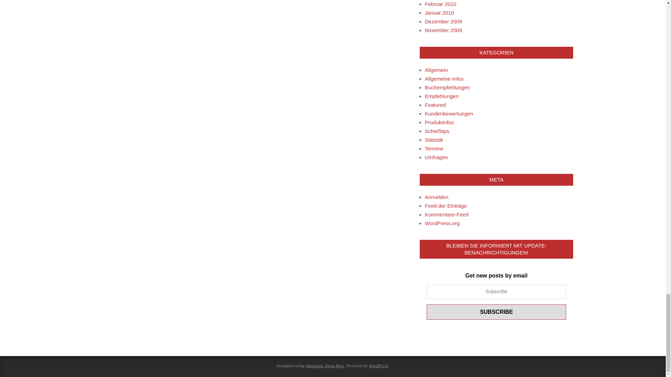 The width and height of the screenshot is (671, 377). Describe the element at coordinates (325, 366) in the screenshot. I see `Magazine News Byte WordPress Theme` at that location.